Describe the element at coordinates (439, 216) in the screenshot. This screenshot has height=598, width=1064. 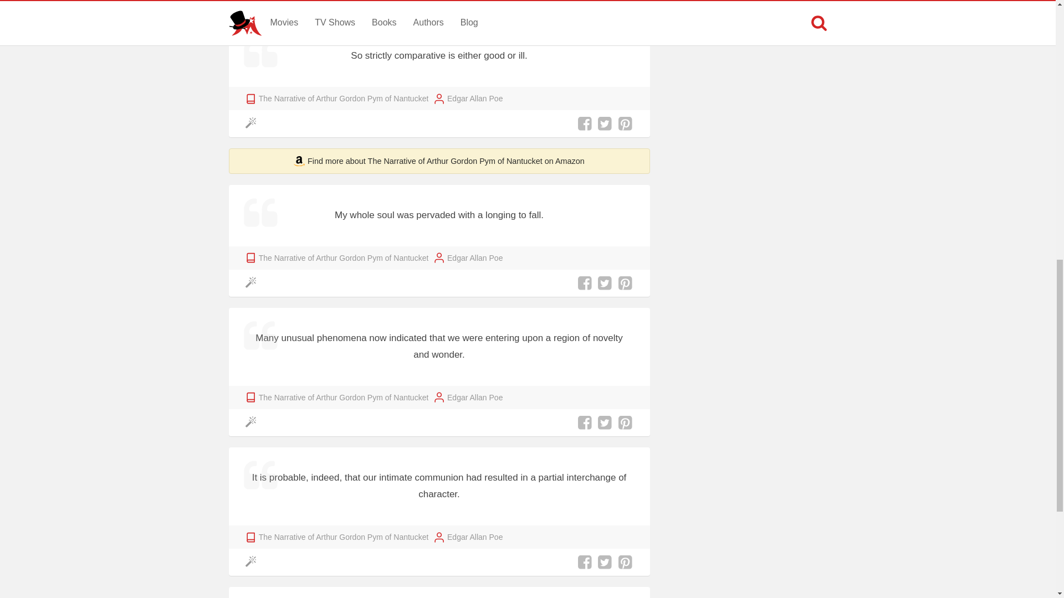
I see `My whole soul was pervaded with a longing to fall.` at that location.